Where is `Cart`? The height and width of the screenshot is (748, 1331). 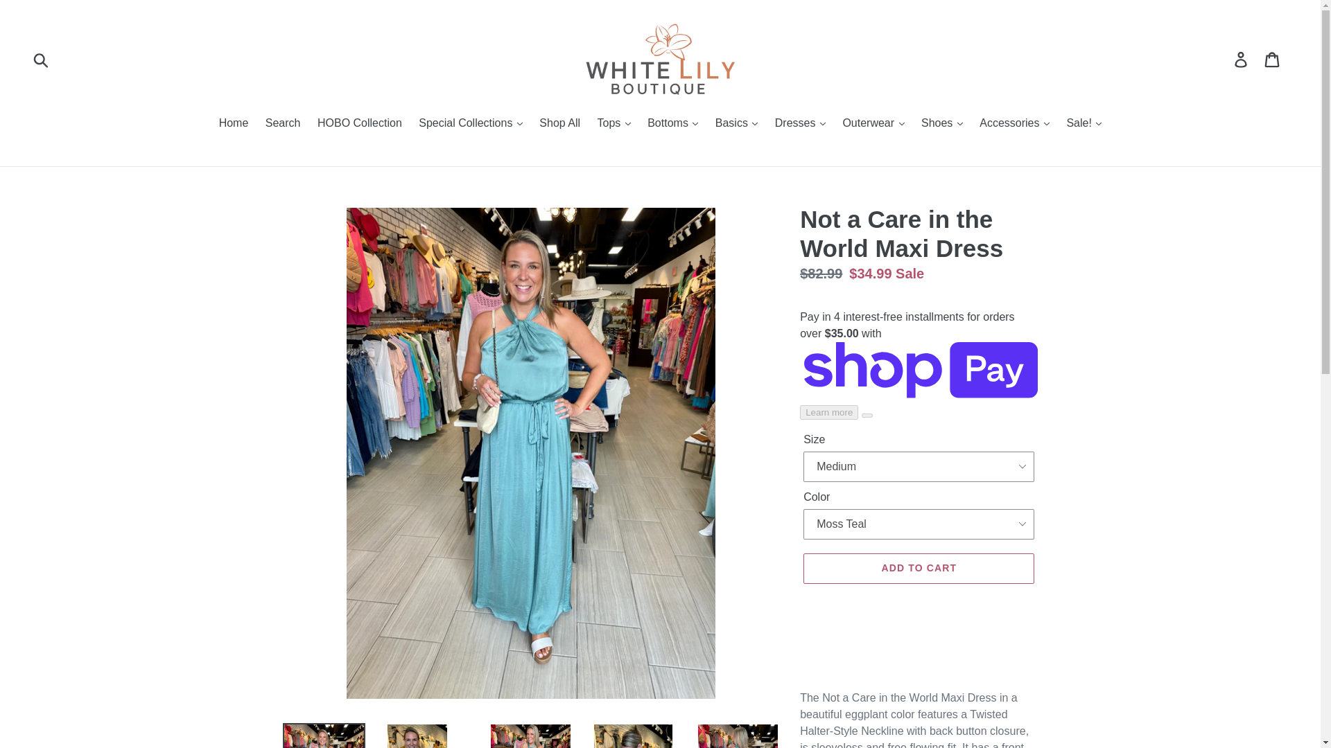
Cart is located at coordinates (1273, 58).